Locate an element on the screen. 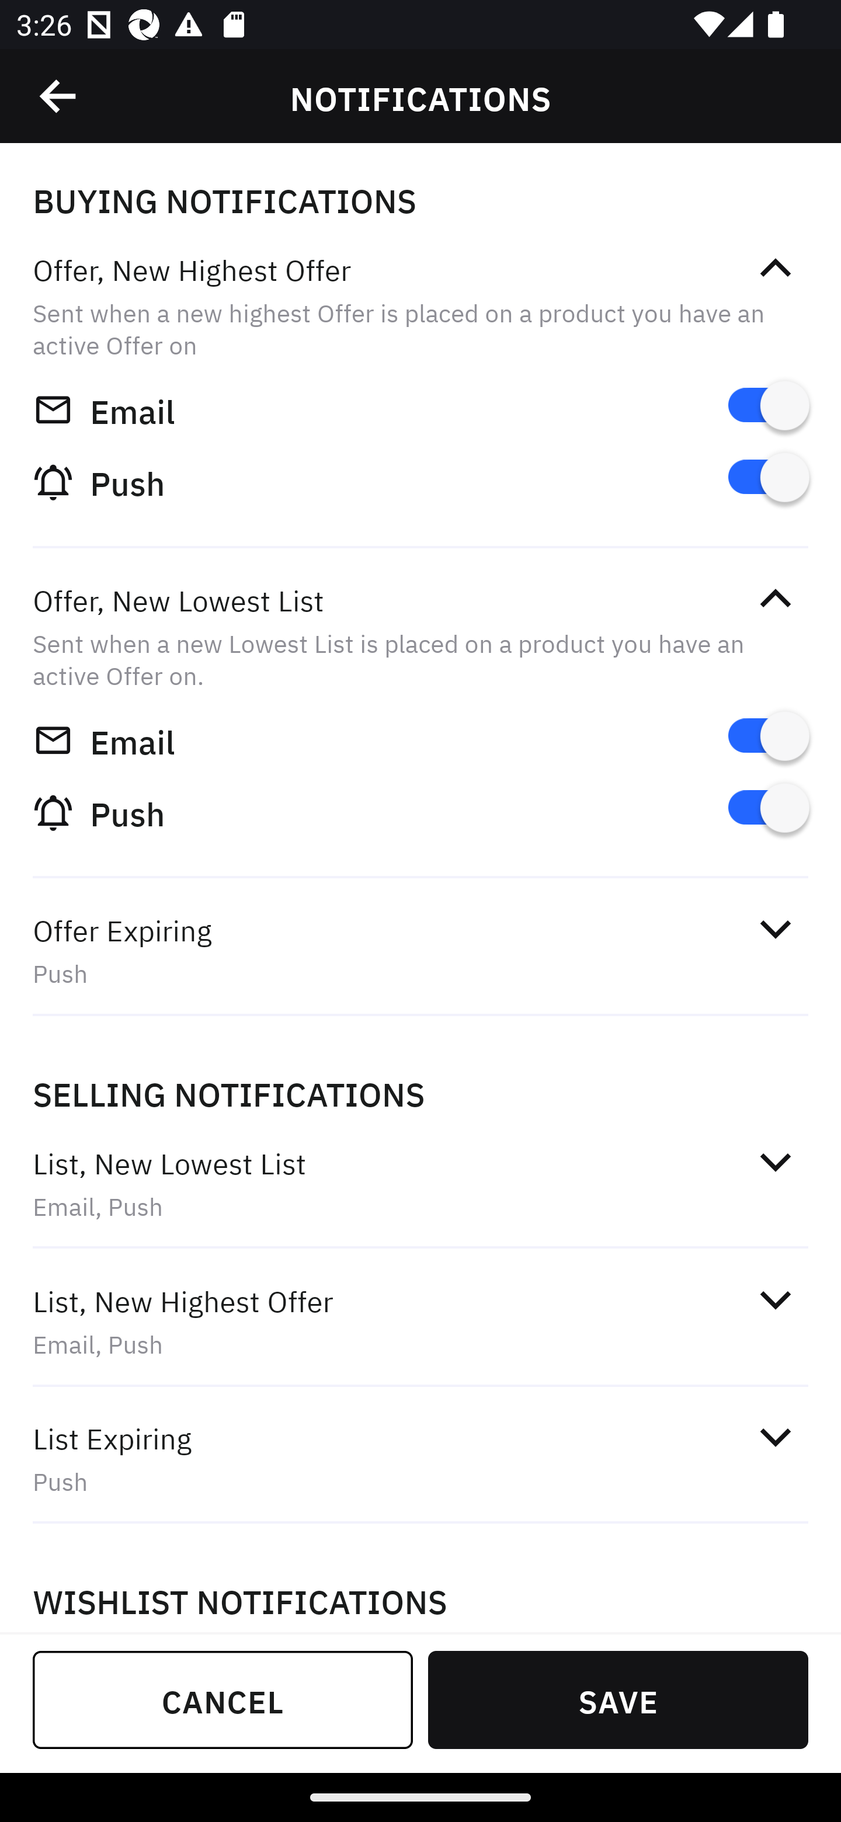  List, New Highest Offer  Email, Push is located at coordinates (420, 1322).